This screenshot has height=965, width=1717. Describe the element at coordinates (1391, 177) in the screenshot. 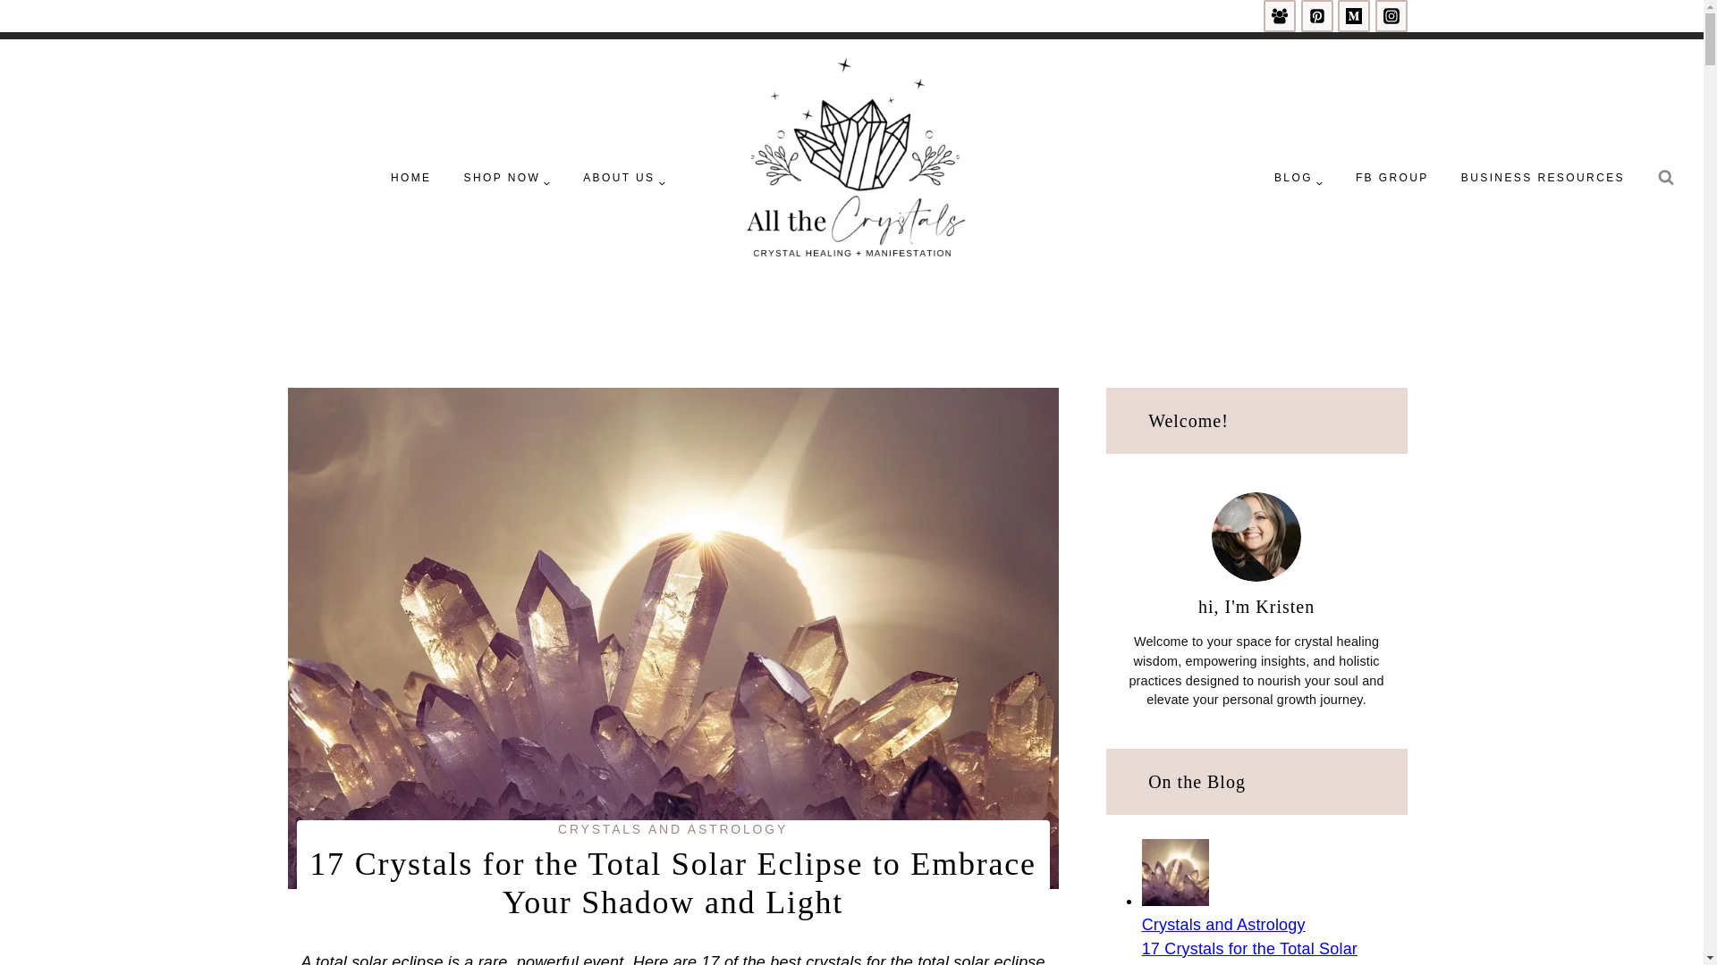

I see `FB GROUP` at that location.